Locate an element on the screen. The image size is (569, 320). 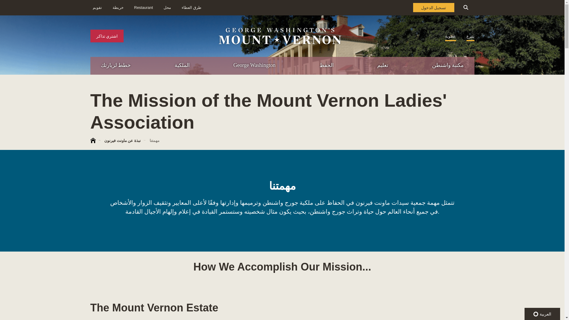
RESTAURANT is located at coordinates (538, 91).